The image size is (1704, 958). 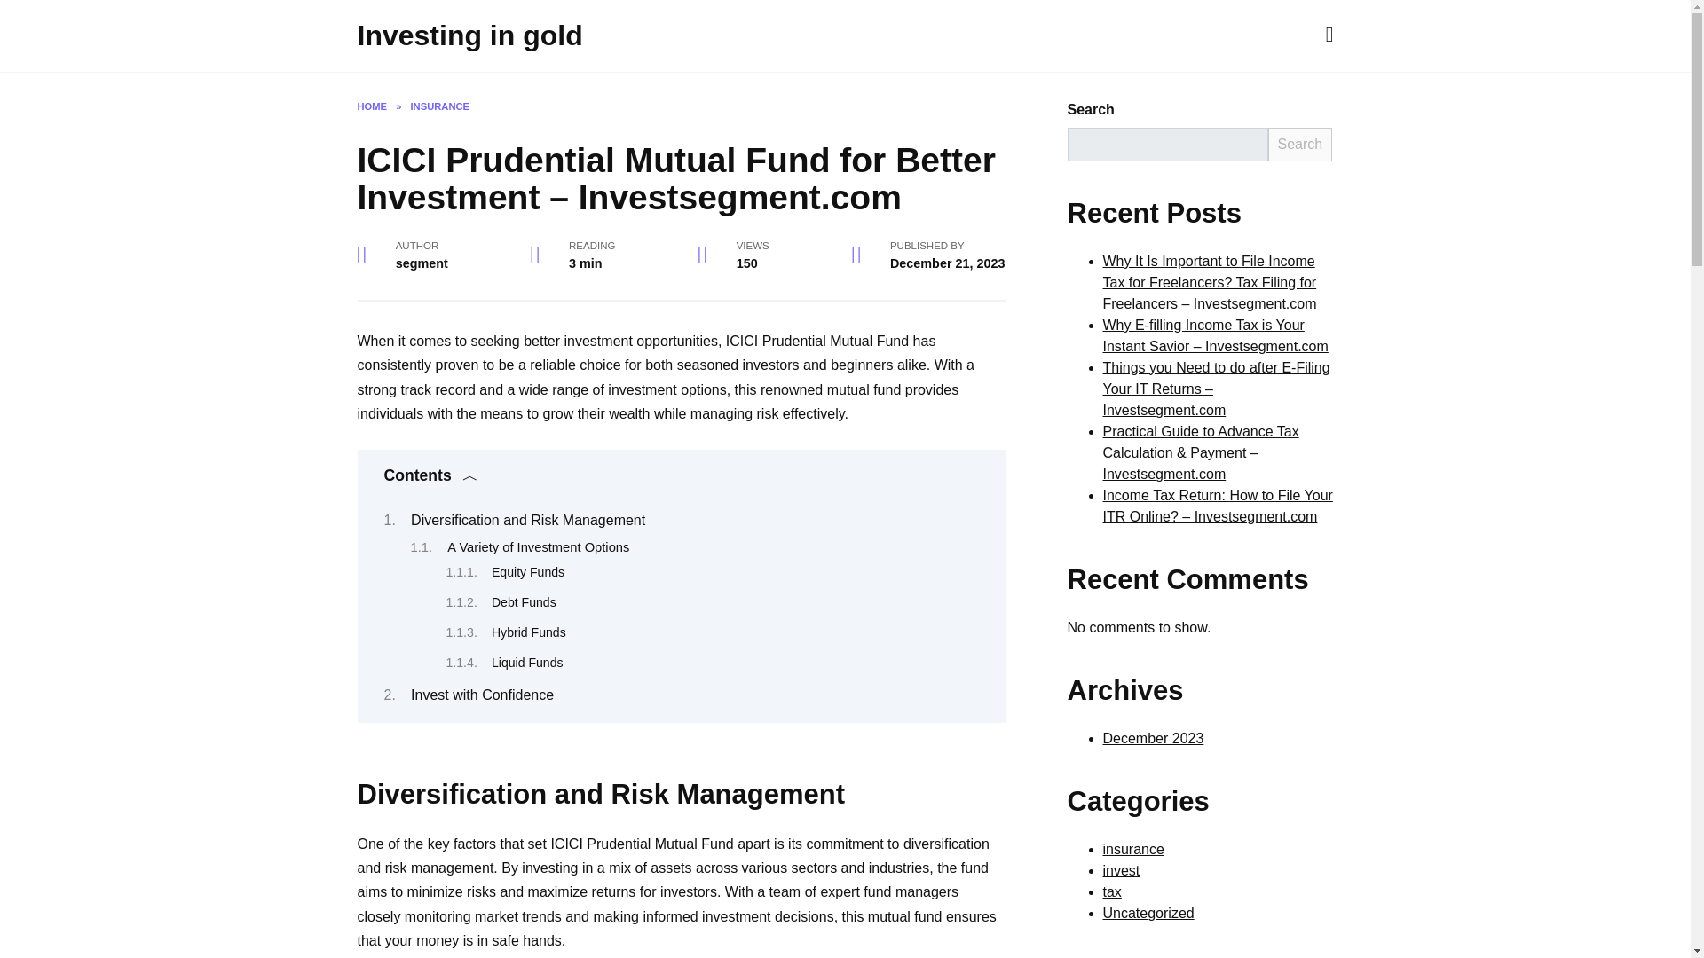 What do you see at coordinates (527, 662) in the screenshot?
I see `Liquid Funds` at bounding box center [527, 662].